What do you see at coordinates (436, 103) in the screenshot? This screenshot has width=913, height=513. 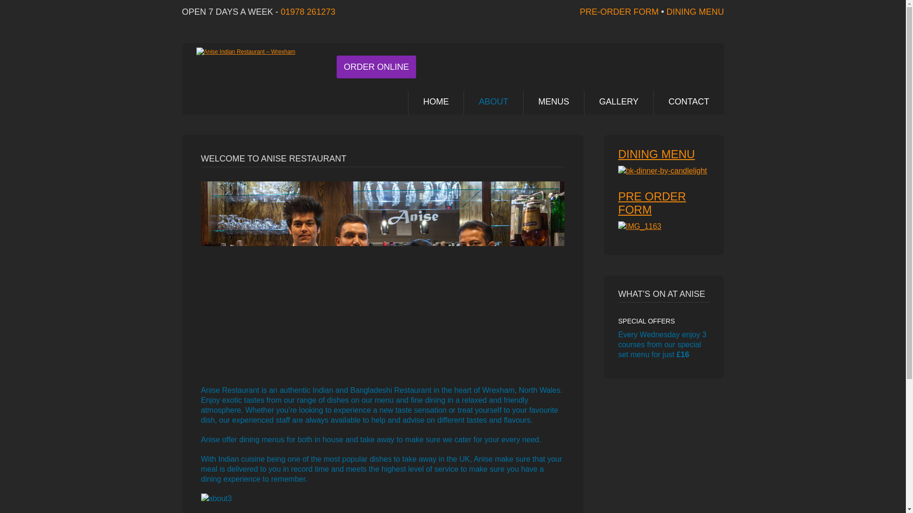 I see `HOME` at bounding box center [436, 103].